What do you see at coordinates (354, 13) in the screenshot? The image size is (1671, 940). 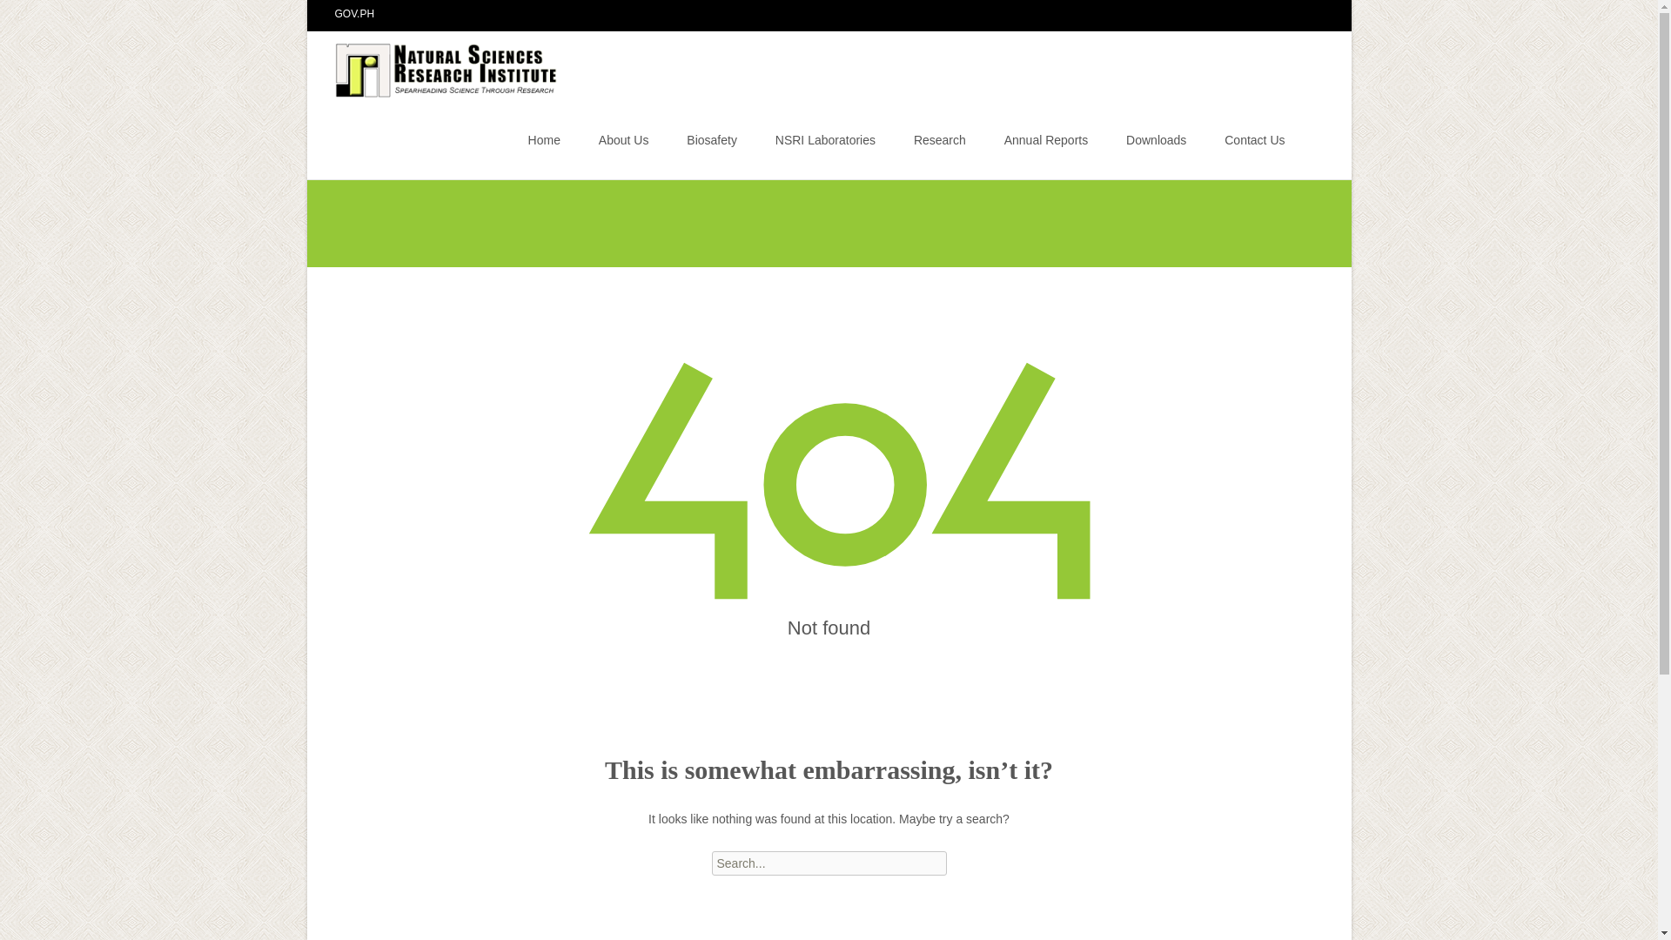 I see `GOV.PH` at bounding box center [354, 13].